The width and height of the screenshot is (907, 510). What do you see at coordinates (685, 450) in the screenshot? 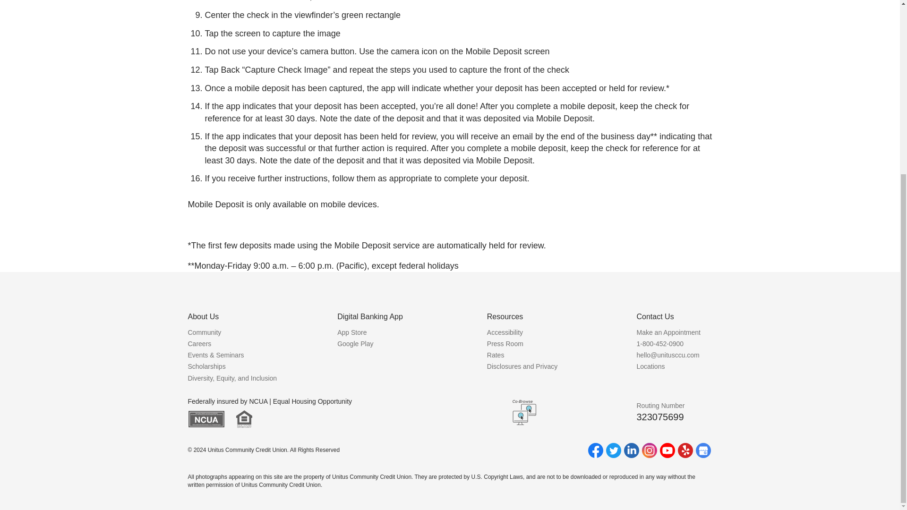
I see `Yelp Logo` at bounding box center [685, 450].